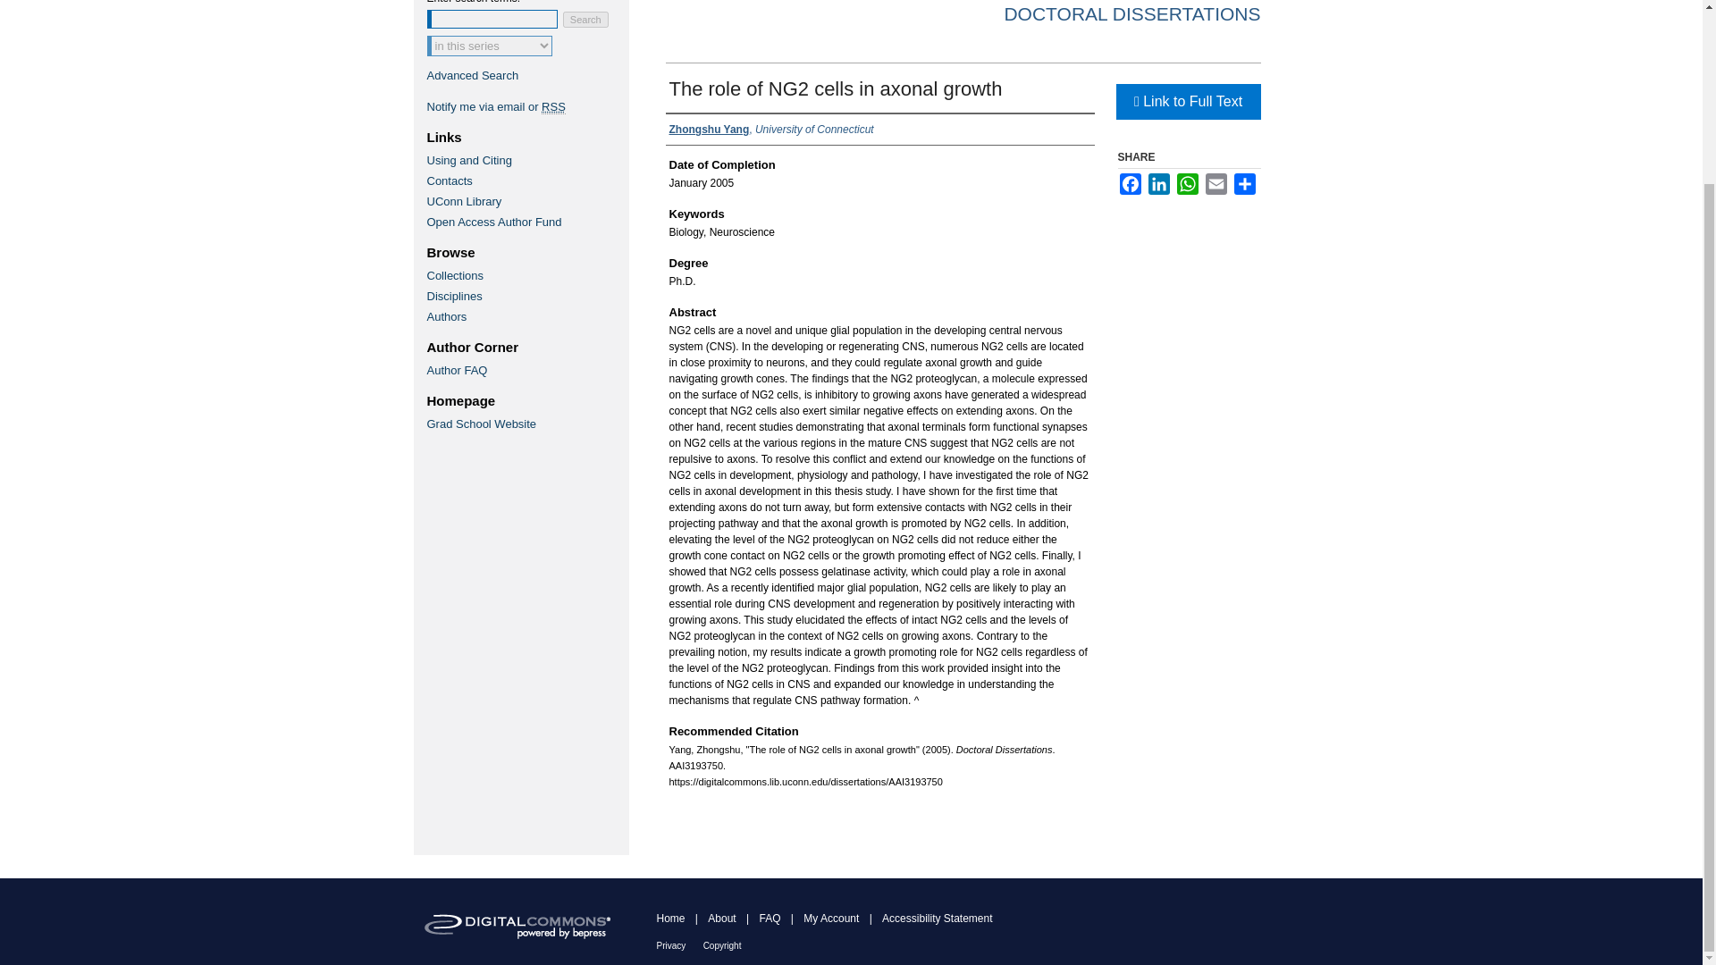 The image size is (1716, 965). I want to click on Search, so click(585, 20).